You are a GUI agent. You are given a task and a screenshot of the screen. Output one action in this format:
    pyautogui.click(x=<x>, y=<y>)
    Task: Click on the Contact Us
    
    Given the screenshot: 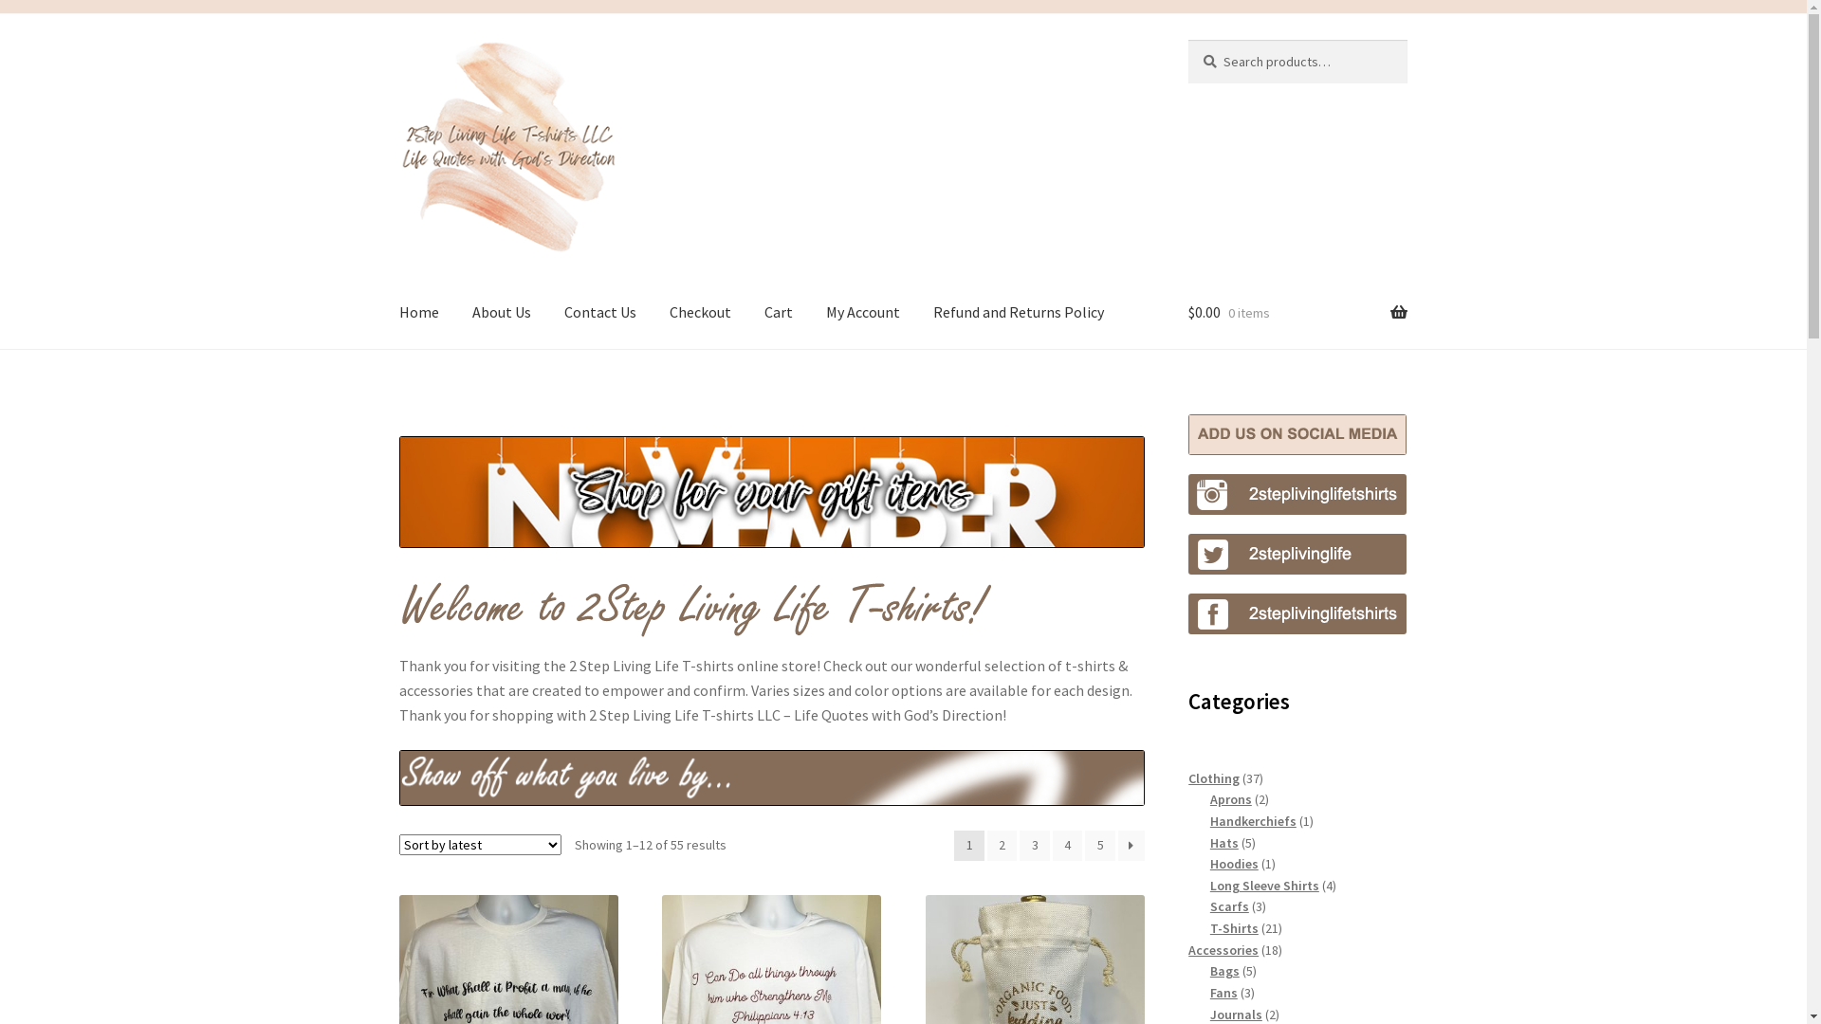 What is the action you would take?
    pyautogui.click(x=600, y=313)
    